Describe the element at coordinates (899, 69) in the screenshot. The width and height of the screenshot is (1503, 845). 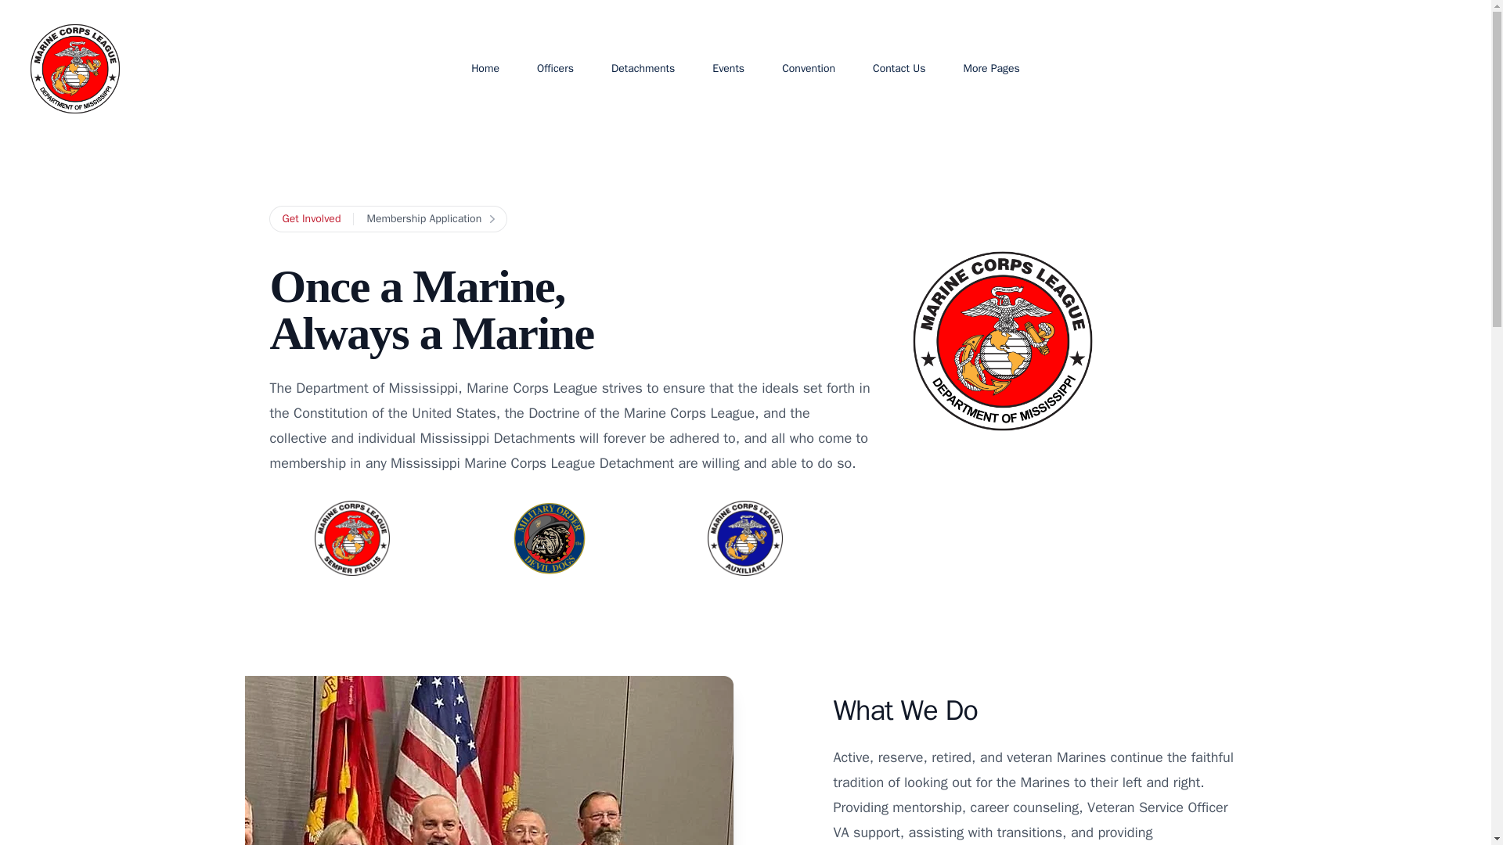
I see `Contact Us` at that location.